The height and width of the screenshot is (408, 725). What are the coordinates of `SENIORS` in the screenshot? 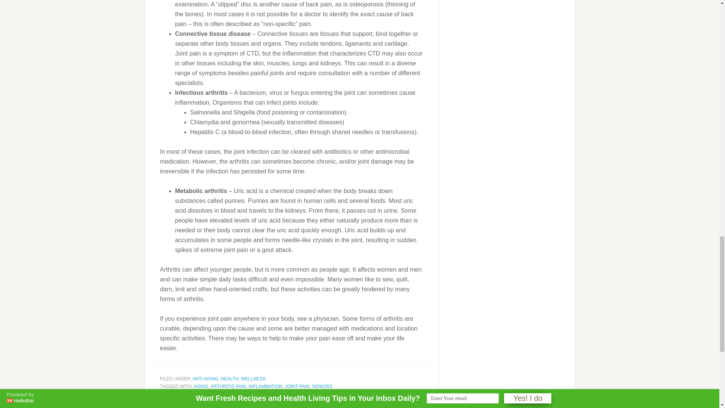 It's located at (322, 386).